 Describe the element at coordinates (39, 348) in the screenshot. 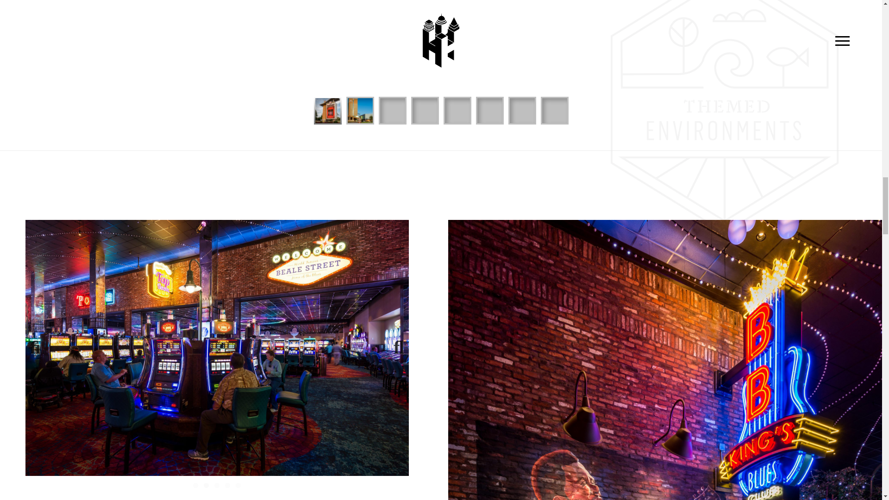

I see `Previous` at that location.